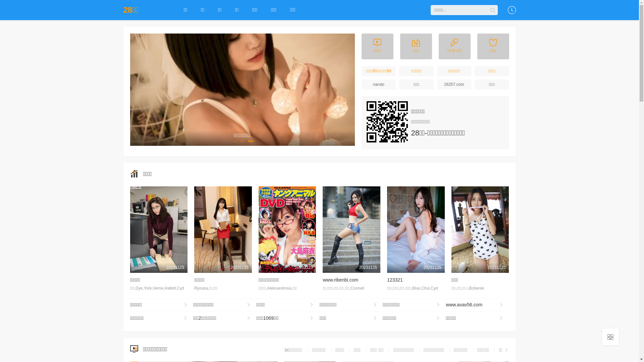 Image resolution: width=644 pixels, height=362 pixels. Describe the element at coordinates (340, 280) in the screenshot. I see `www.ribenbi.com` at that location.